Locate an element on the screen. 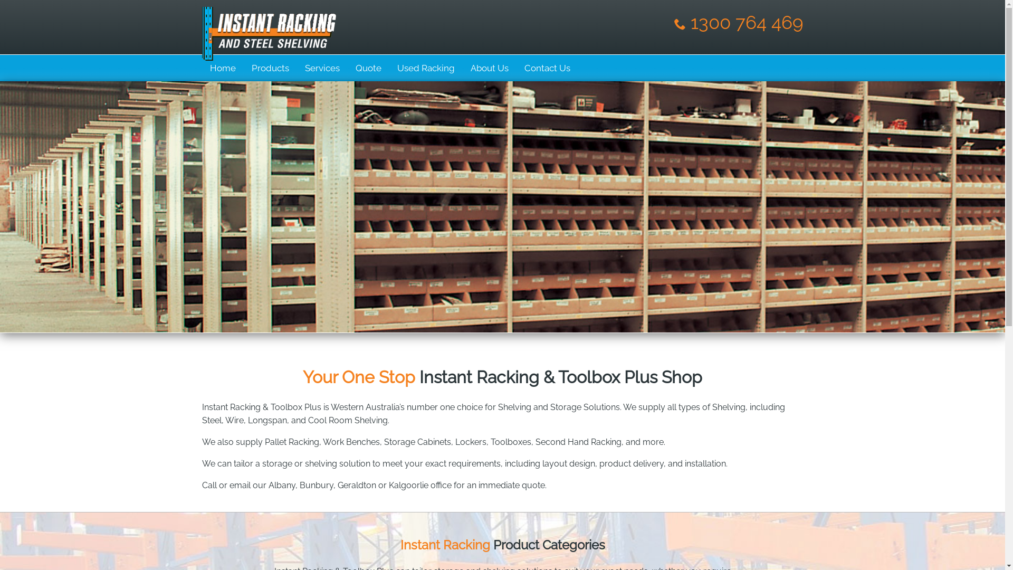 This screenshot has width=1013, height=570. Services is located at coordinates (322, 68).